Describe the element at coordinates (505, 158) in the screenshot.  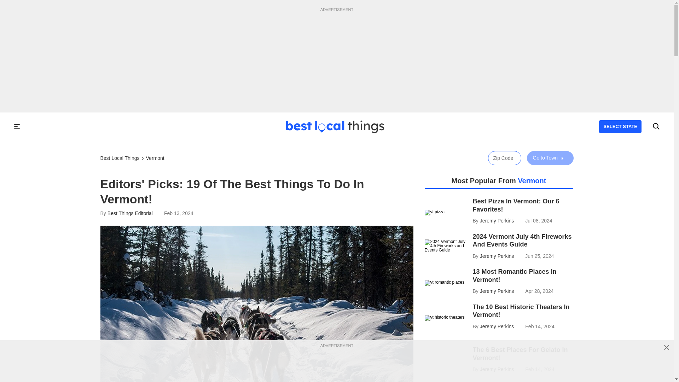
I see `Five digit zip code` at that location.